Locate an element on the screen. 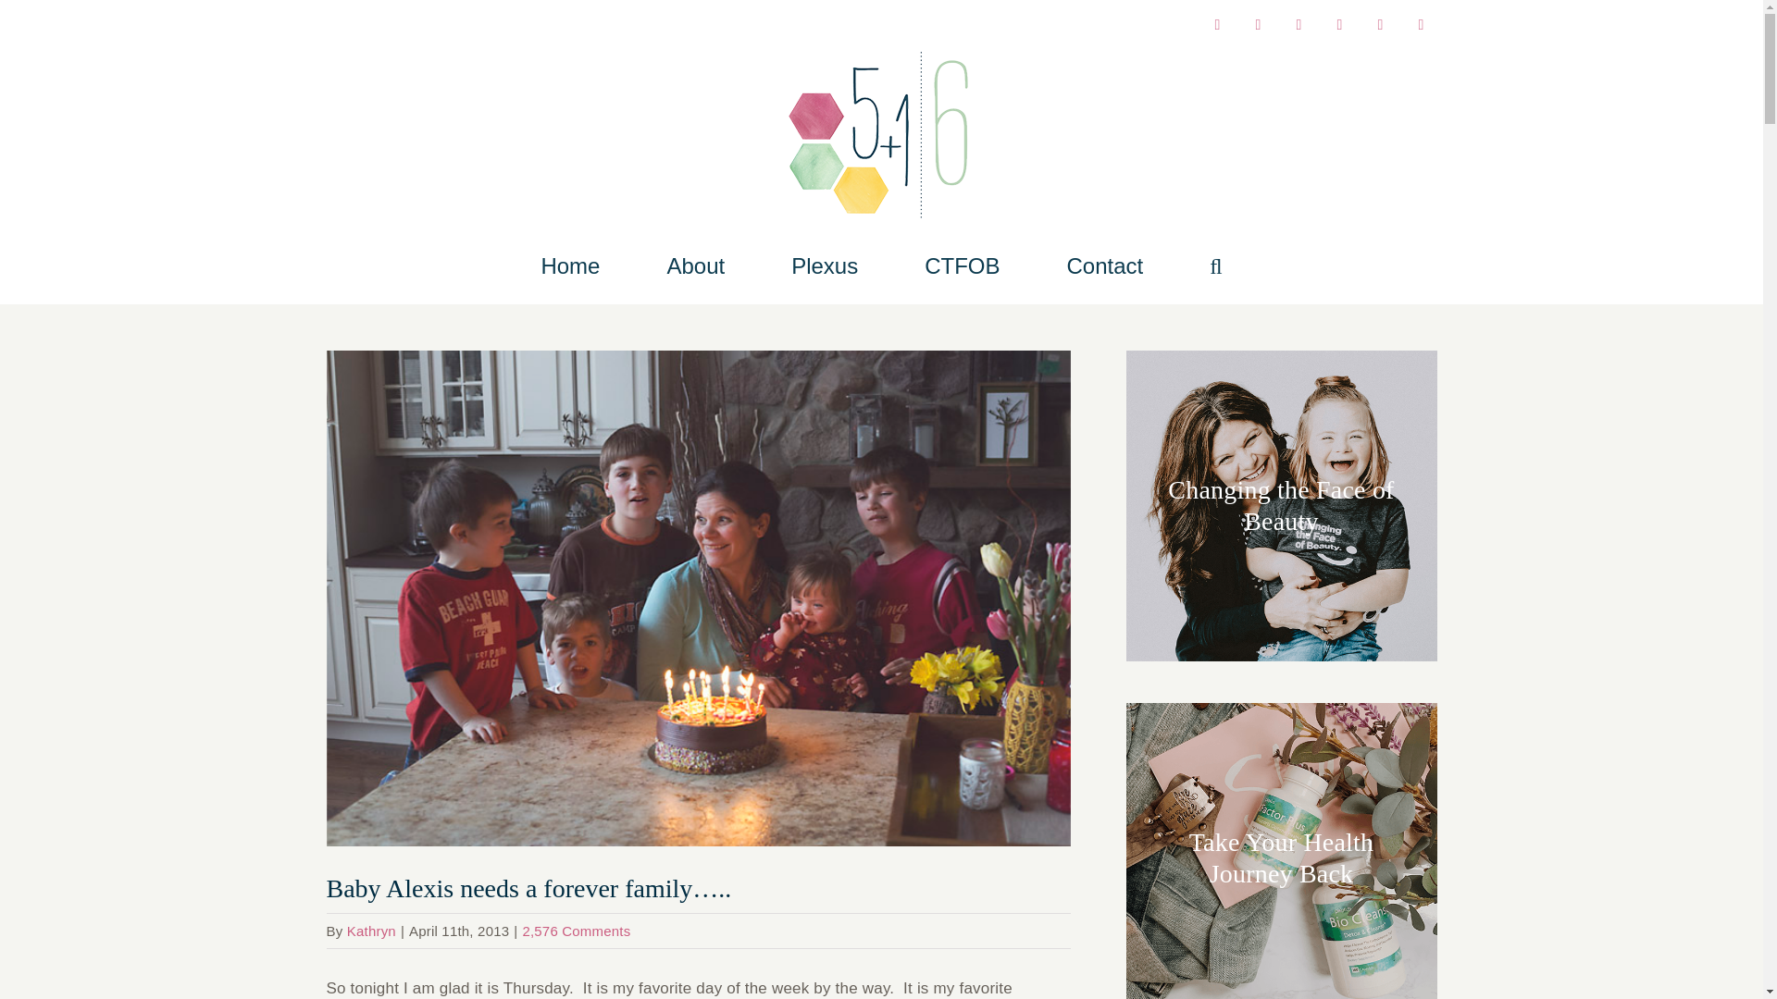  Pinterest is located at coordinates (1299, 24).